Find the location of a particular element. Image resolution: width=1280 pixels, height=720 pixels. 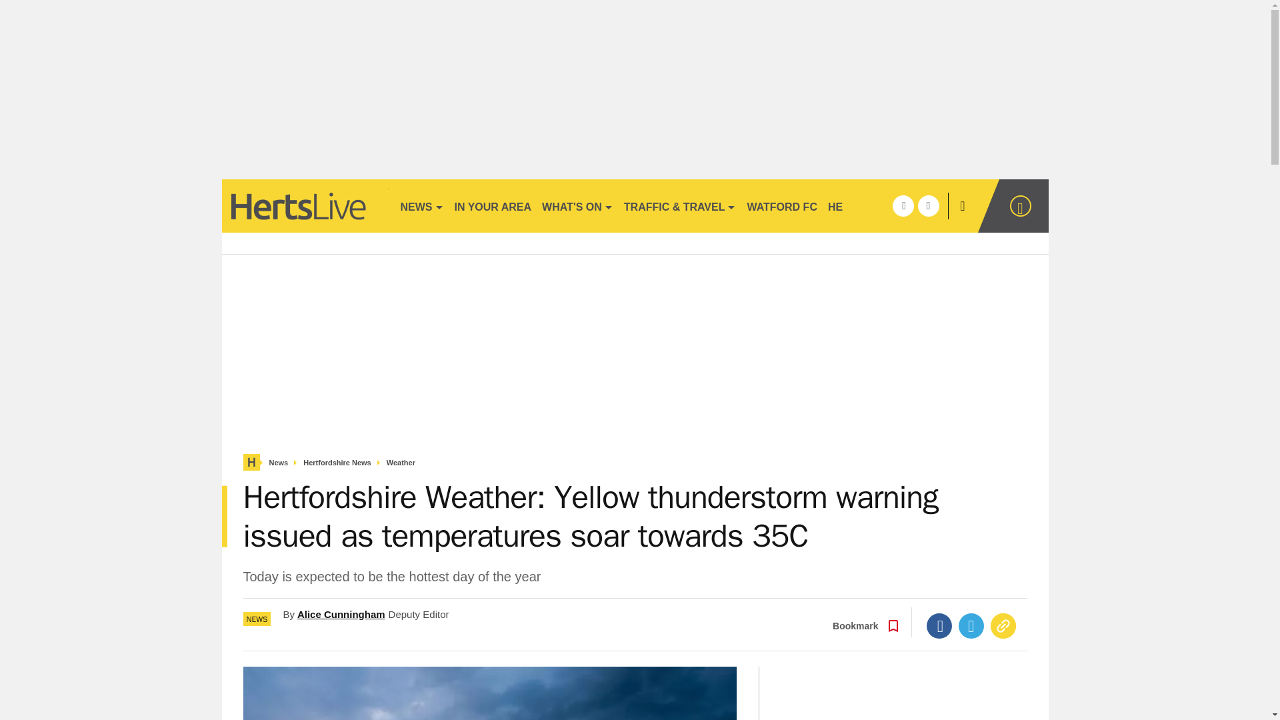

NEWS is located at coordinates (421, 205).